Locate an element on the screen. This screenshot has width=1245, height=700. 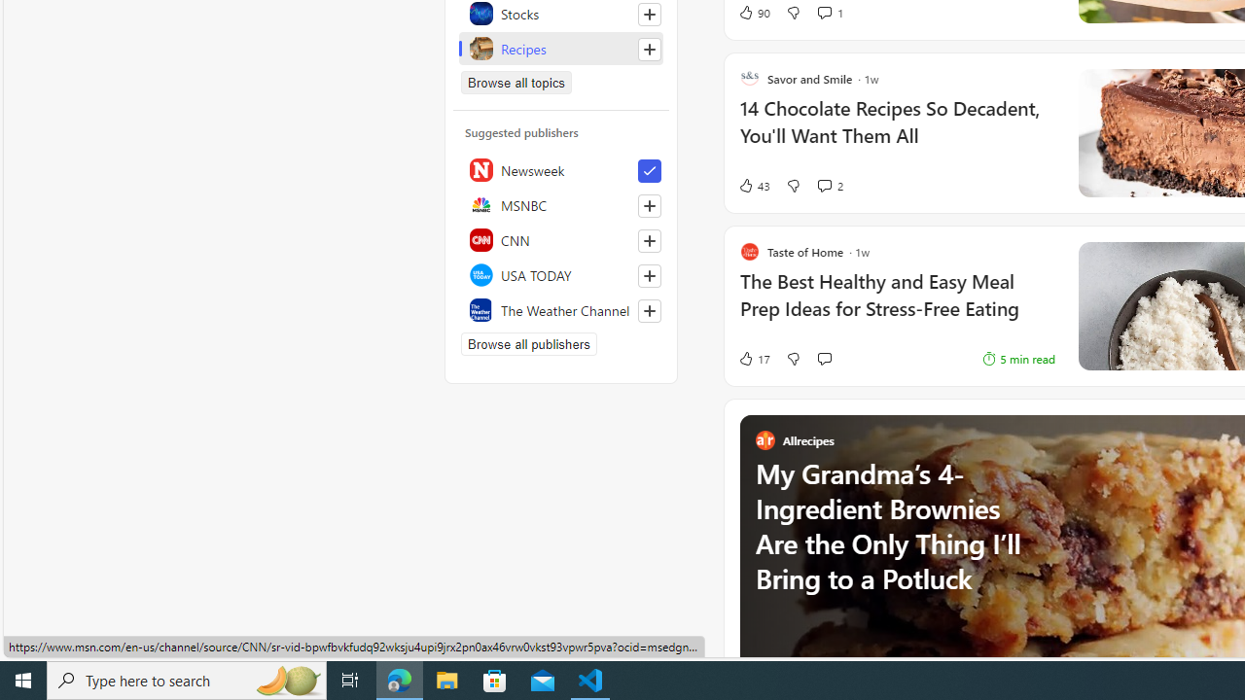
90 Like is located at coordinates (754, 12).